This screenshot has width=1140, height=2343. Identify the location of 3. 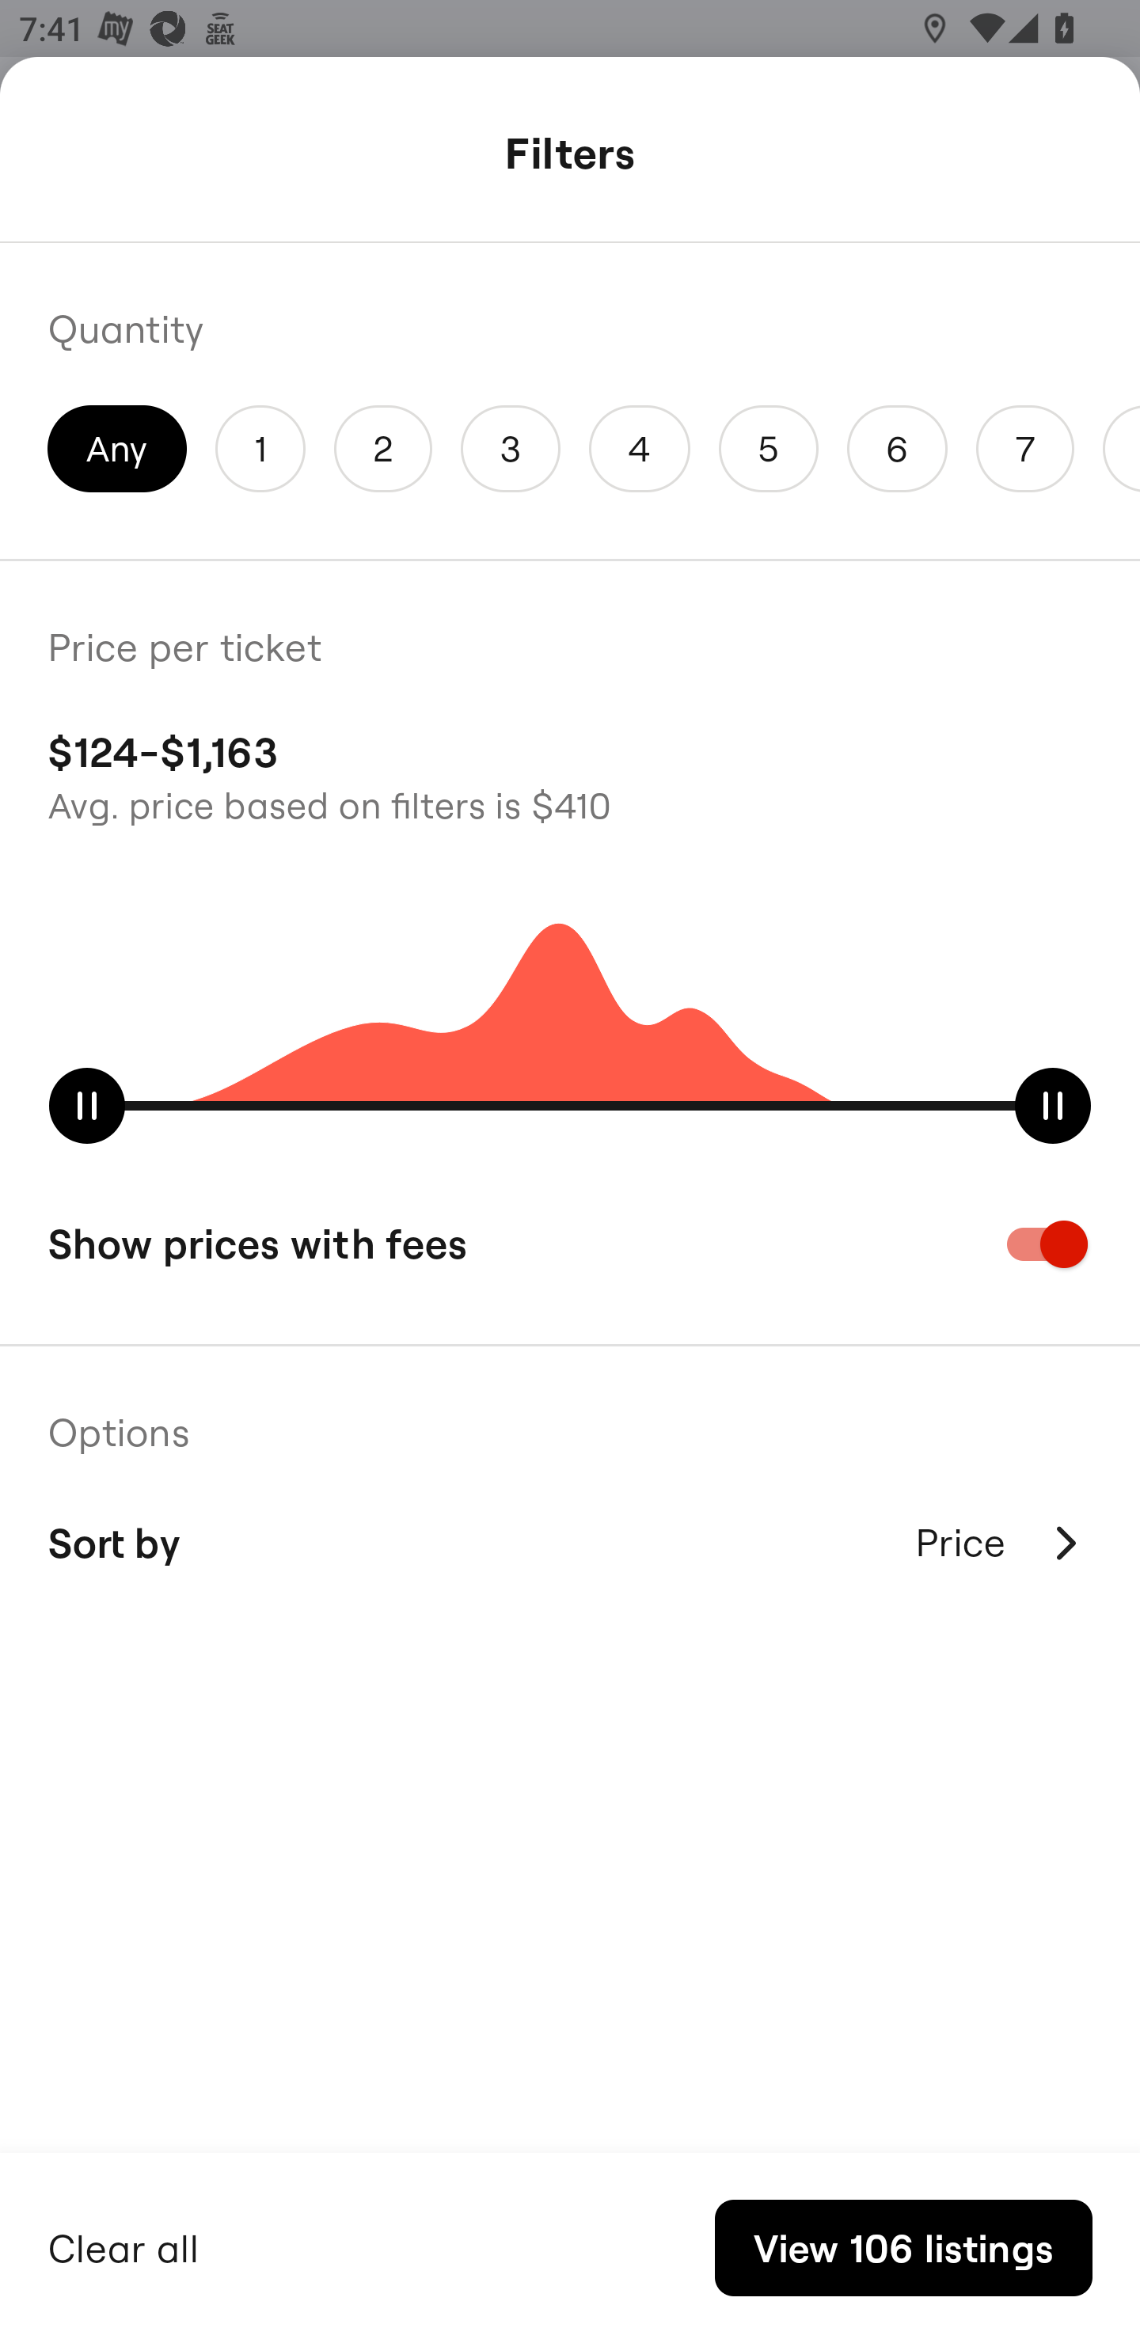
(511, 448).